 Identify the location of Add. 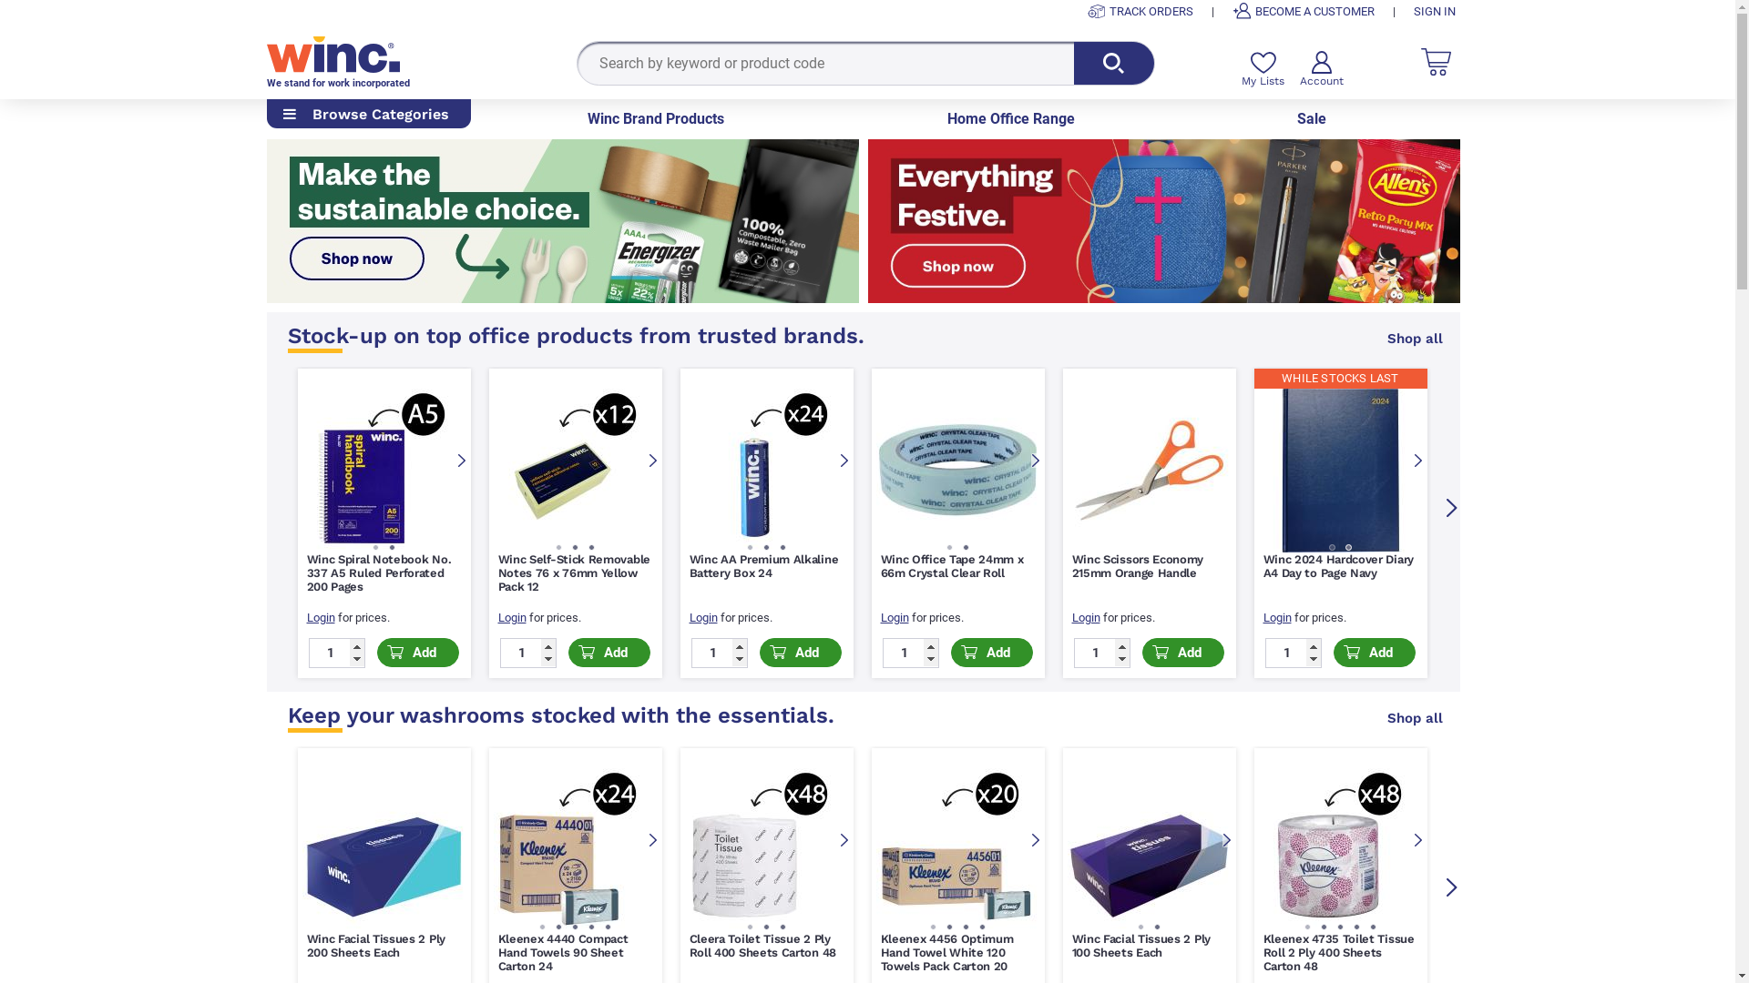
(418, 653).